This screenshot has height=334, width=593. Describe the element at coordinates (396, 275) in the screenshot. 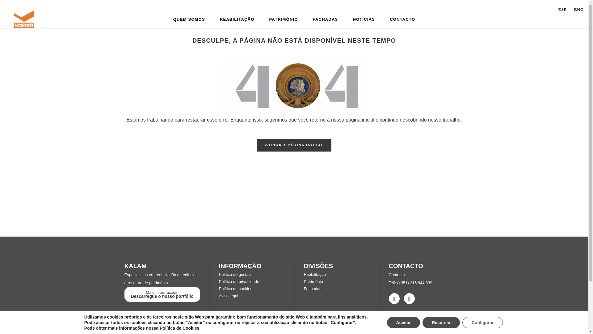

I see `Contacto` at that location.